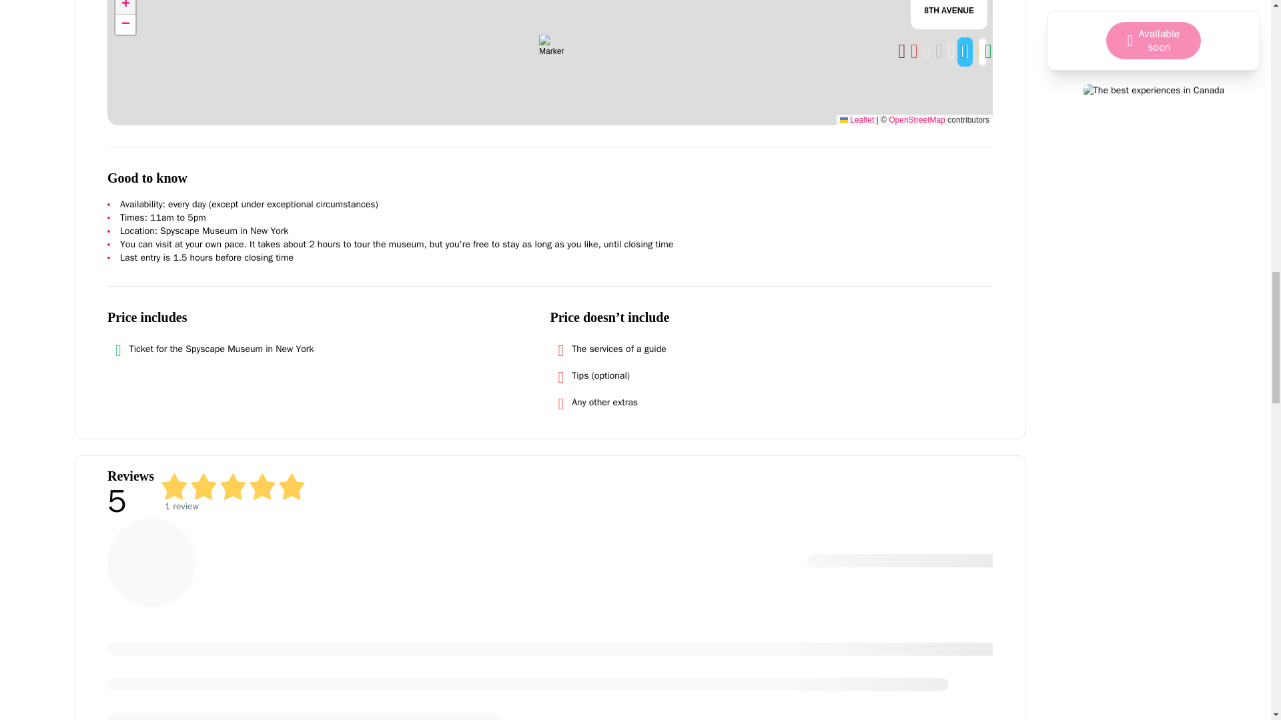  What do you see at coordinates (857, 119) in the screenshot?
I see `Leaflet` at bounding box center [857, 119].